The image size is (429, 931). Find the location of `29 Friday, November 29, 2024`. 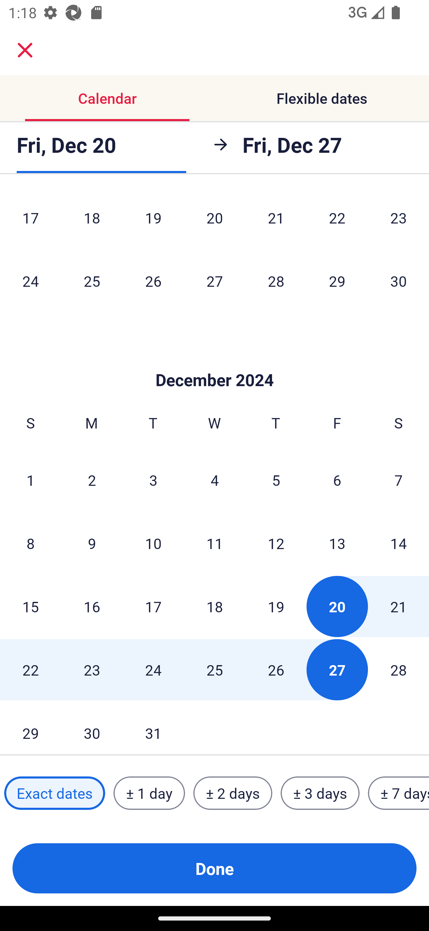

29 Friday, November 29, 2024 is located at coordinates (337, 281).